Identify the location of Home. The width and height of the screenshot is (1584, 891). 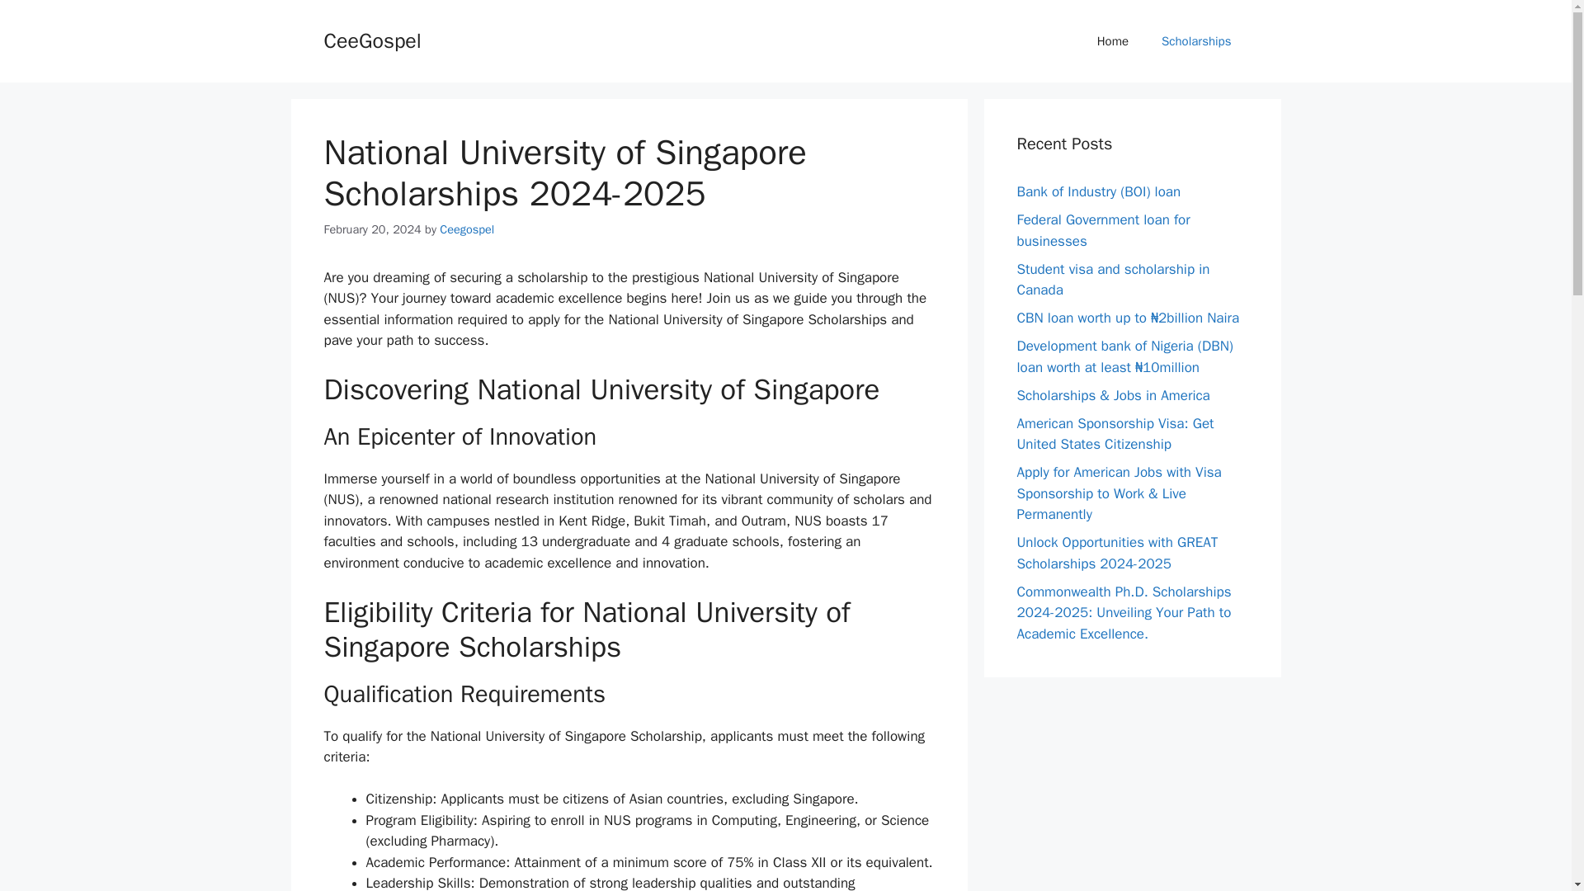
(1112, 41).